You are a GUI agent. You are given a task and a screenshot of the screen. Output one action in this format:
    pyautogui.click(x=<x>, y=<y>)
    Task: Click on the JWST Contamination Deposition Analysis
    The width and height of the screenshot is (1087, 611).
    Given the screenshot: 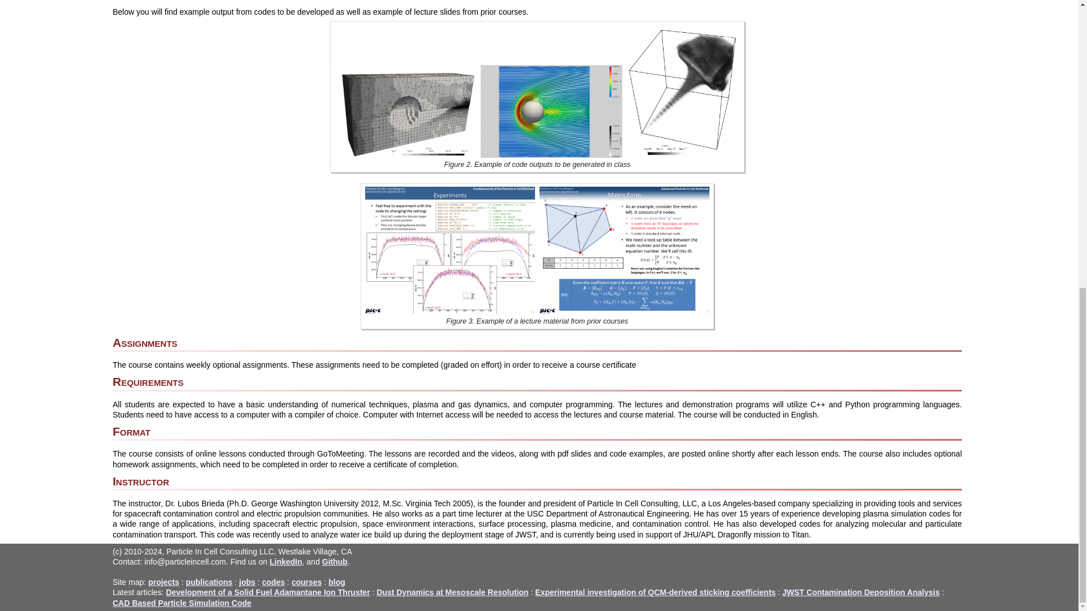 What is the action you would take?
    pyautogui.click(x=861, y=592)
    